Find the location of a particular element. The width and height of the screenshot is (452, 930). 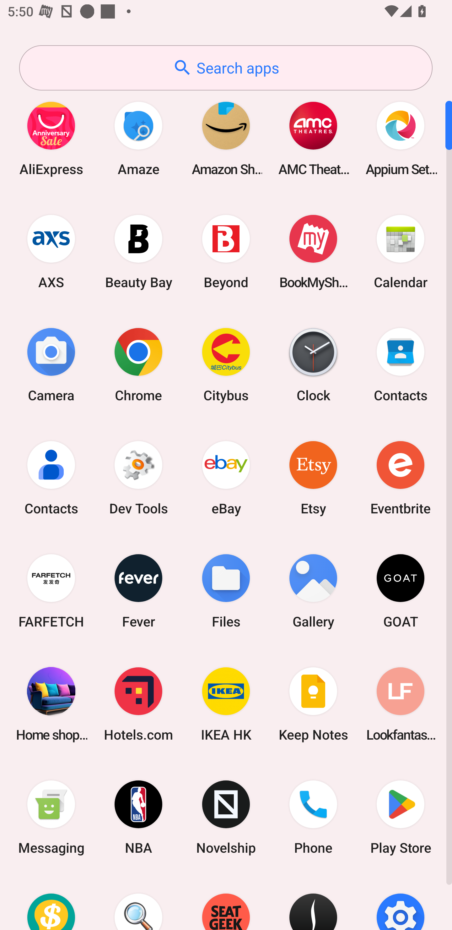

Gallery is located at coordinates (313, 591).